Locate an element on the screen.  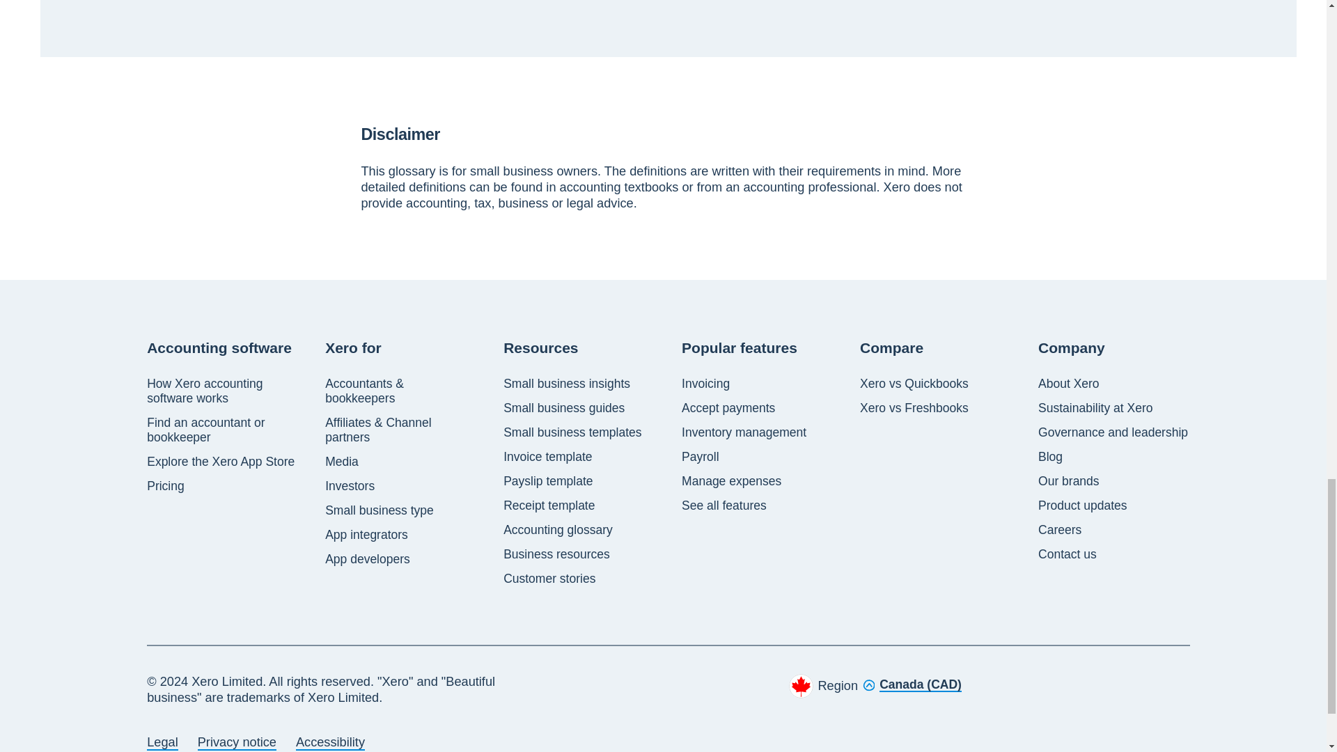
App developers is located at coordinates (368, 559).